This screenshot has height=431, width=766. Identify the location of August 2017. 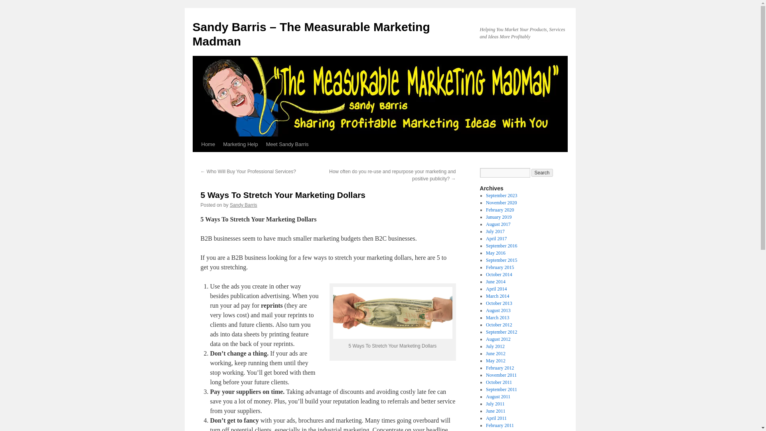
(498, 224).